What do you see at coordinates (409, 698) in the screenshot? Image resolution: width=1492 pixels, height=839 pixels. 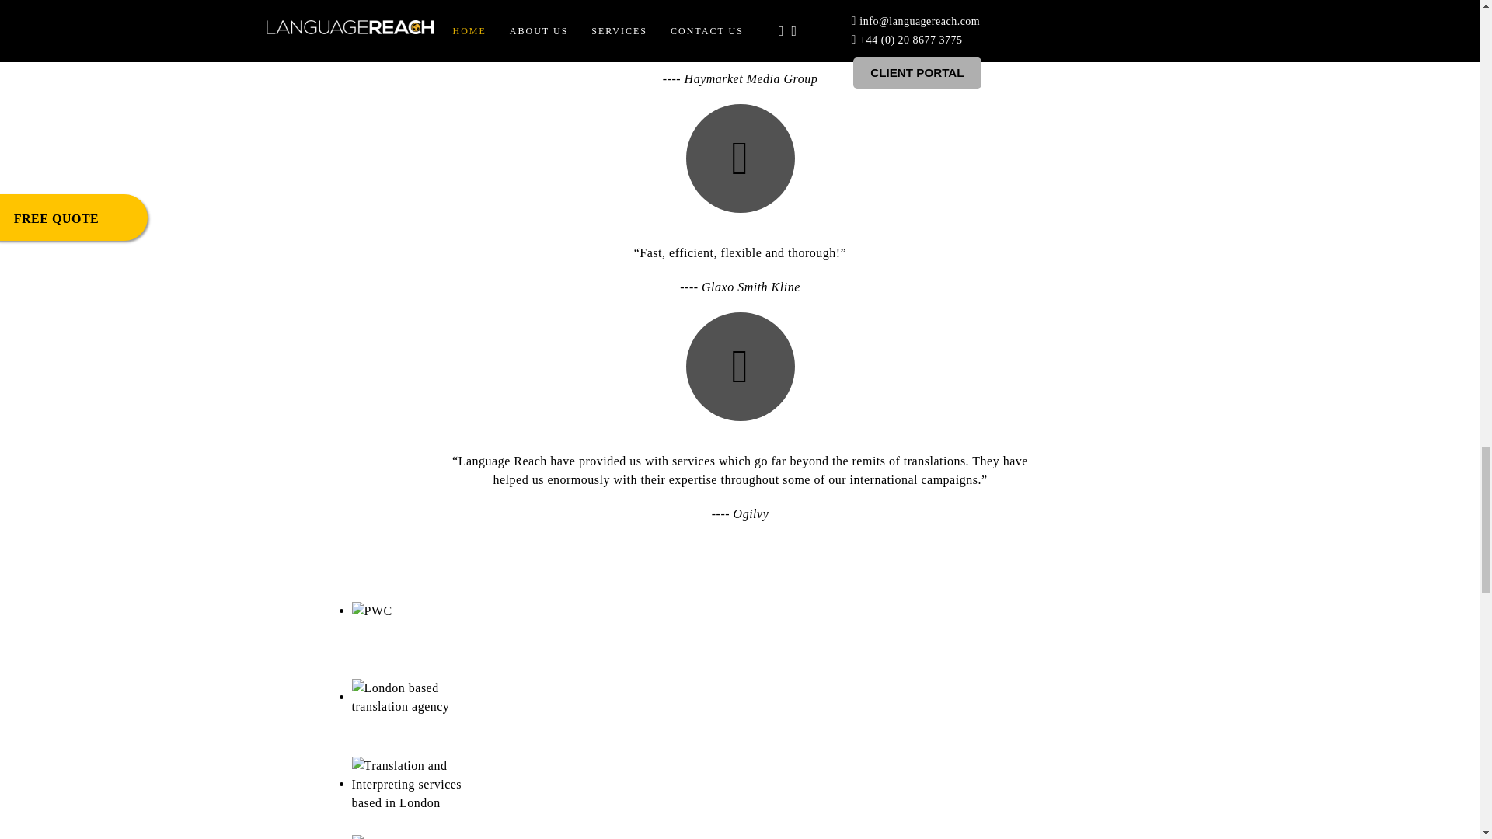 I see `London based translation agency` at bounding box center [409, 698].